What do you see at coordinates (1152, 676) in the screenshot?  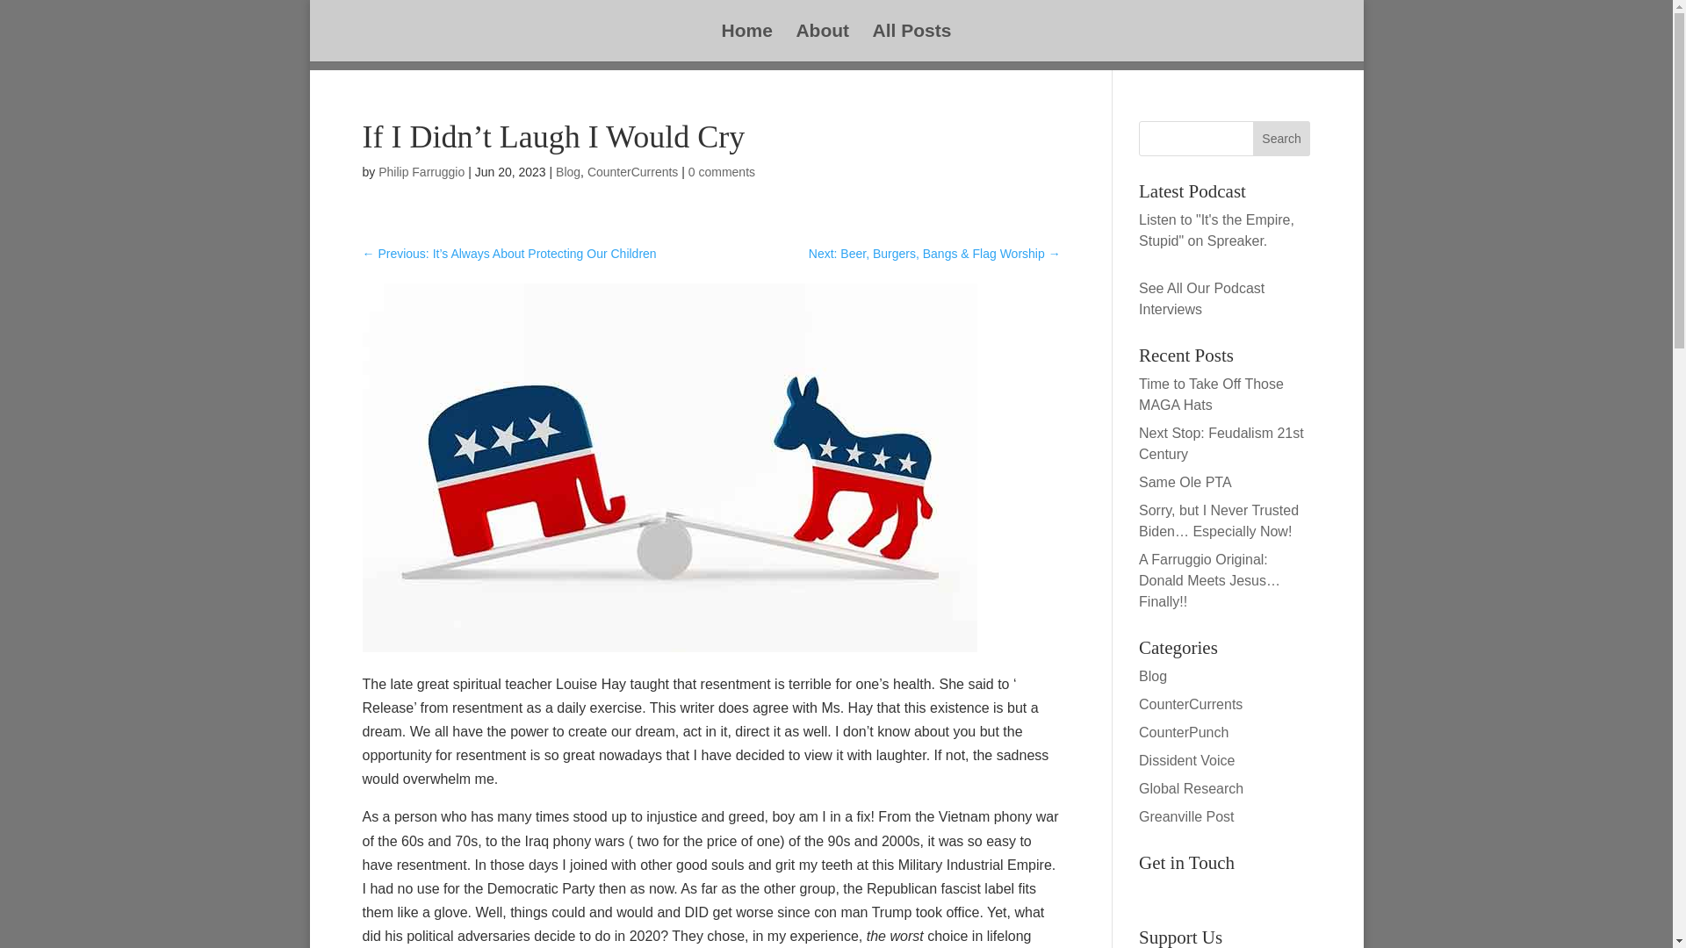 I see `Blog` at bounding box center [1152, 676].